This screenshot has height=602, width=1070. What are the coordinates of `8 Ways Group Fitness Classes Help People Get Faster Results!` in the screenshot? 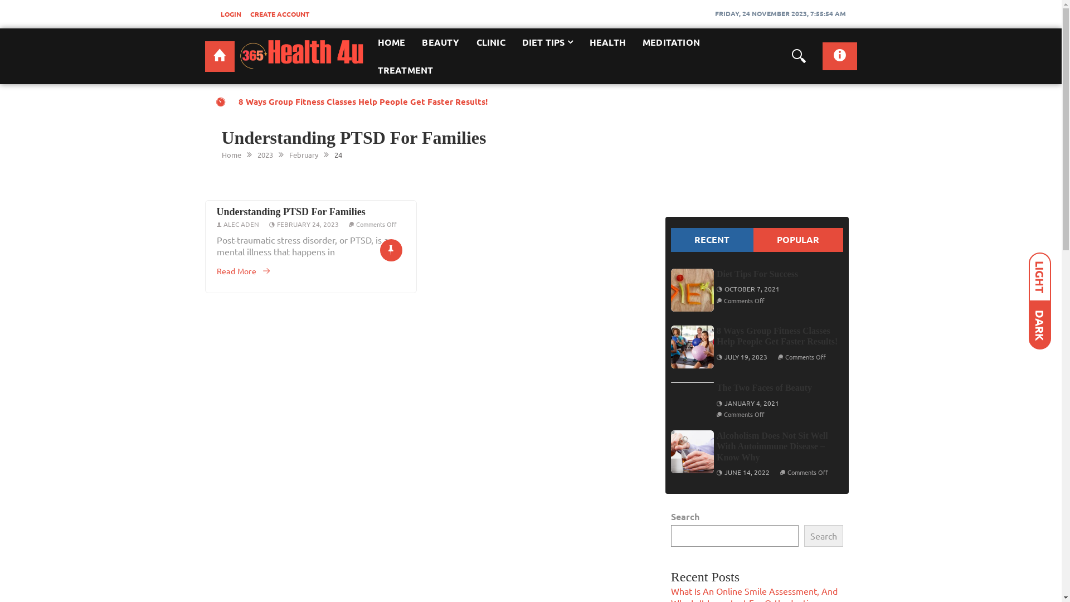 It's located at (777, 336).